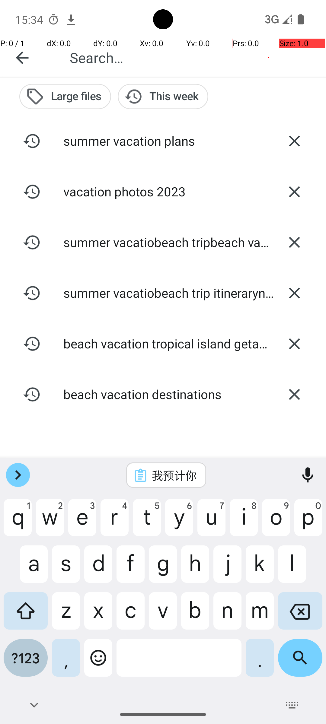 This screenshot has width=326, height=724. What do you see at coordinates (294, 141) in the screenshot?
I see `Delete search history summer vacation plans` at bounding box center [294, 141].